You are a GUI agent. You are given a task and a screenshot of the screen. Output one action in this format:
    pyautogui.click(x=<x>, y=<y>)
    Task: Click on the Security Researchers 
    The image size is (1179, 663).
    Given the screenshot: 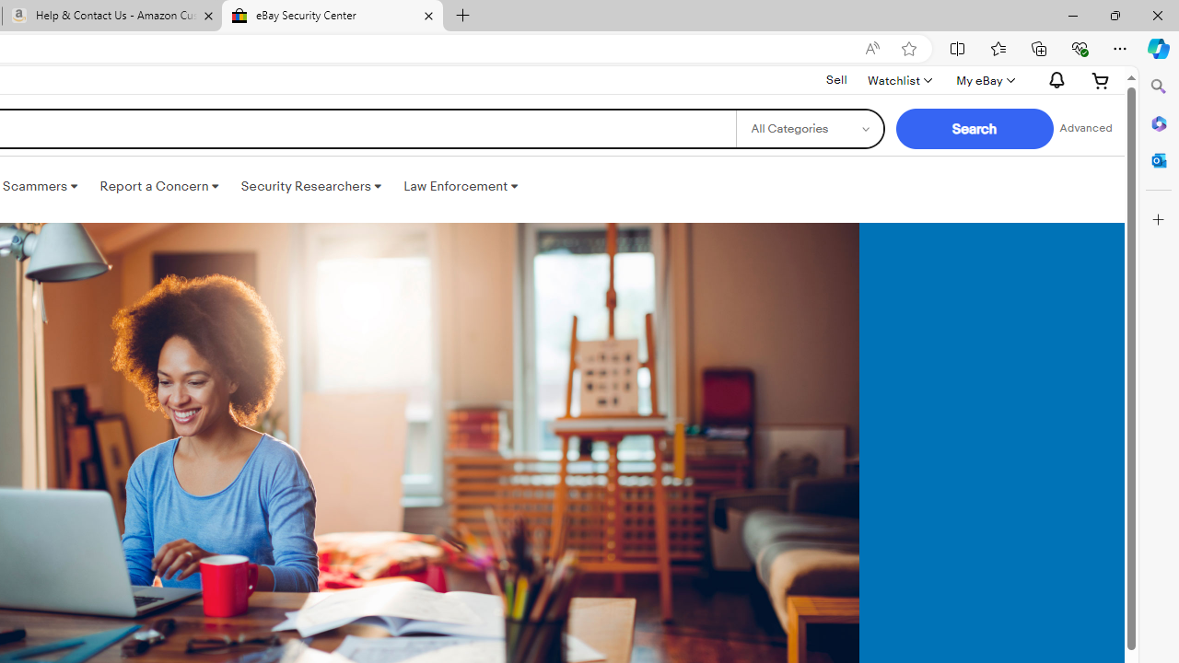 What is the action you would take?
    pyautogui.click(x=310, y=186)
    